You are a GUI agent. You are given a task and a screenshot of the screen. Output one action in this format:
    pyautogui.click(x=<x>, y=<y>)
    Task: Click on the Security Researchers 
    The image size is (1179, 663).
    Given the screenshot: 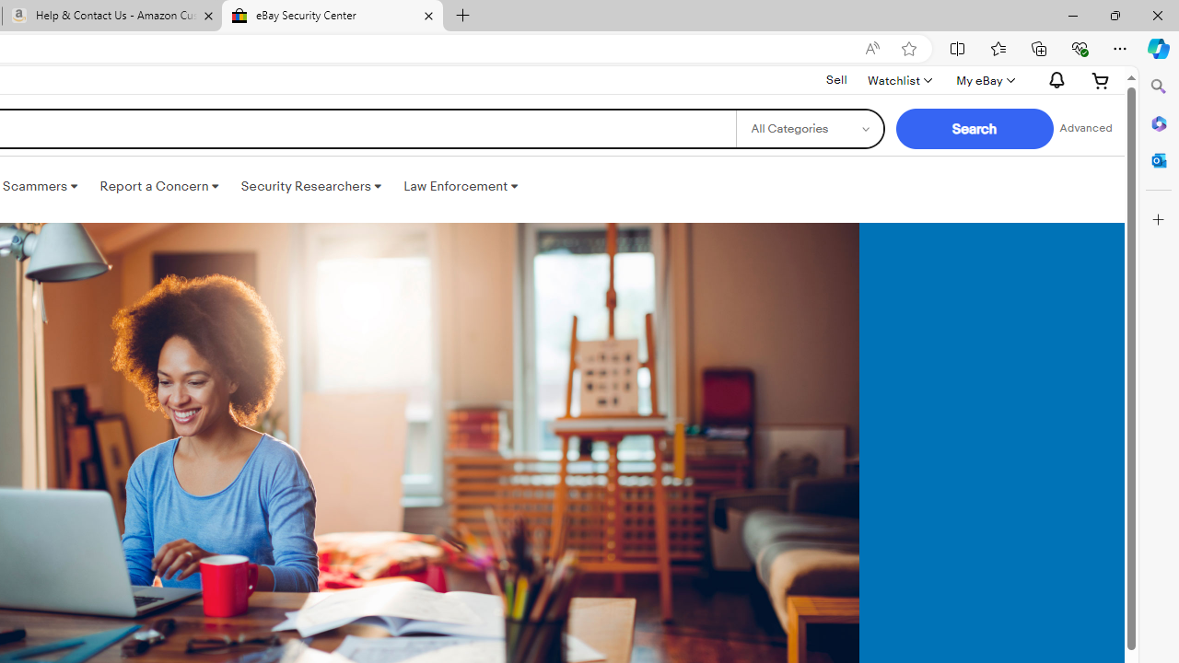 What is the action you would take?
    pyautogui.click(x=310, y=186)
    